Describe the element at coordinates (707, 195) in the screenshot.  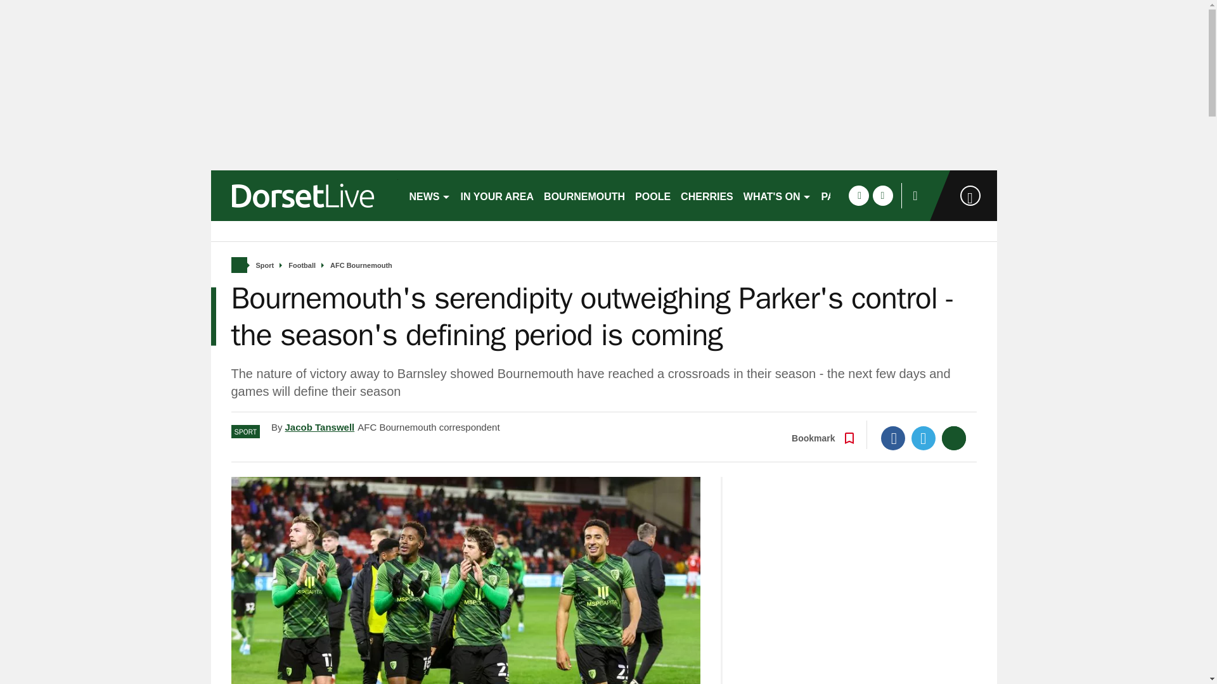
I see `CHERRIES` at that location.